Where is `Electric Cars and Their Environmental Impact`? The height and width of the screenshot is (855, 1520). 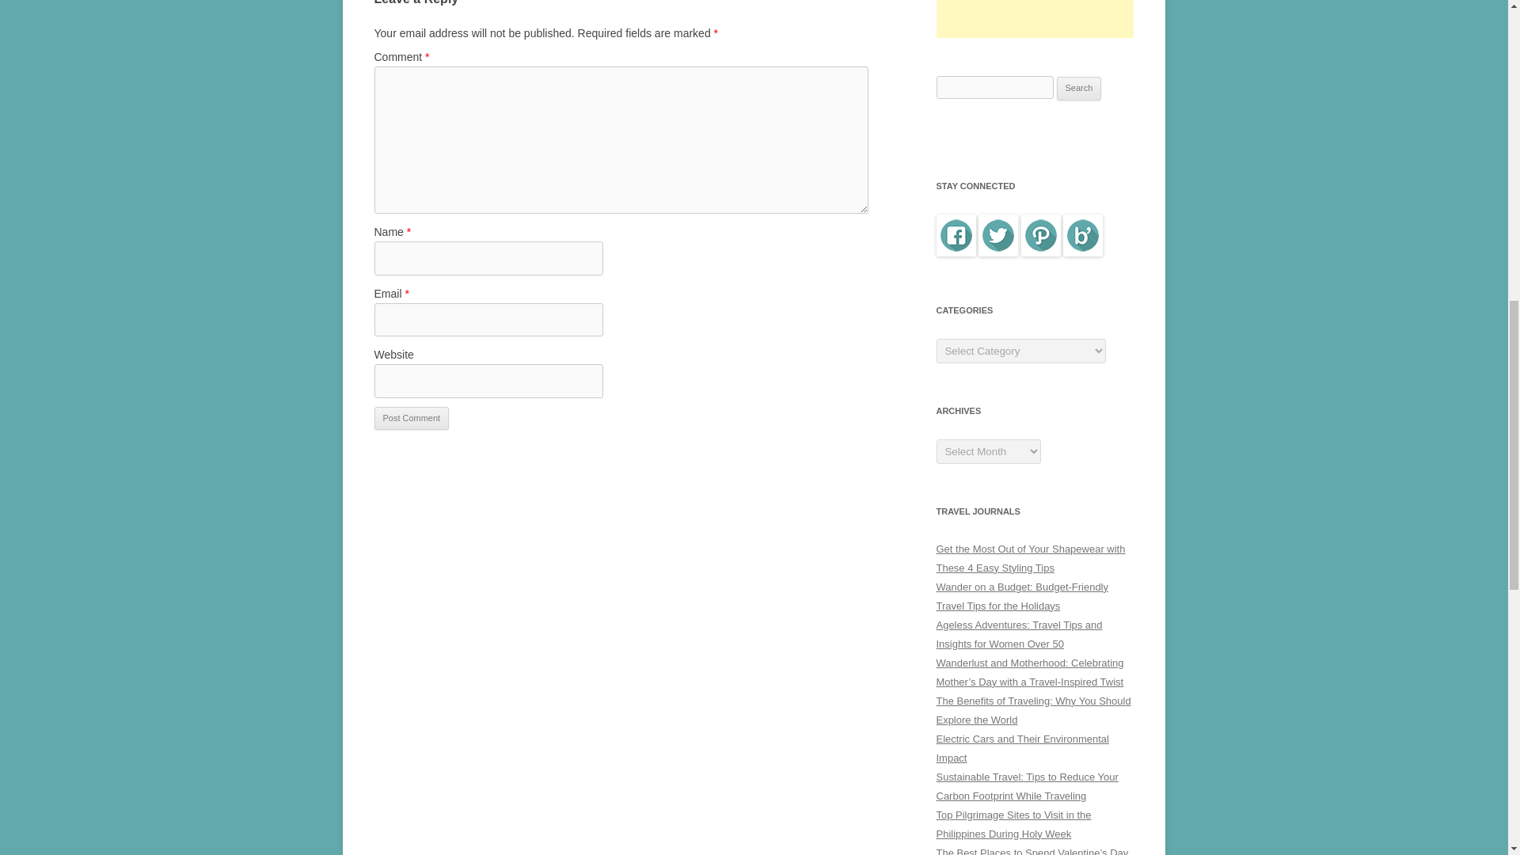 Electric Cars and Their Environmental Impact is located at coordinates (1021, 748).